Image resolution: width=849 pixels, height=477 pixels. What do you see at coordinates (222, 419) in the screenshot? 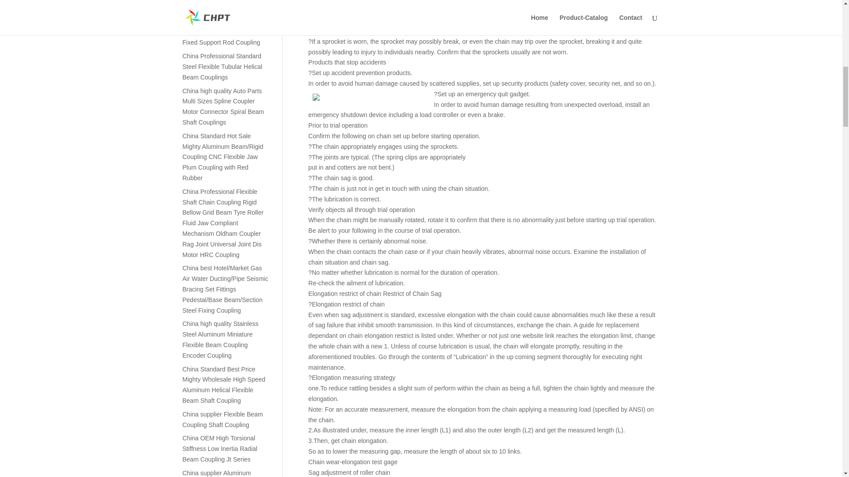
I see `China supplier Flexible Beam Coupling Shaft Coupling` at bounding box center [222, 419].